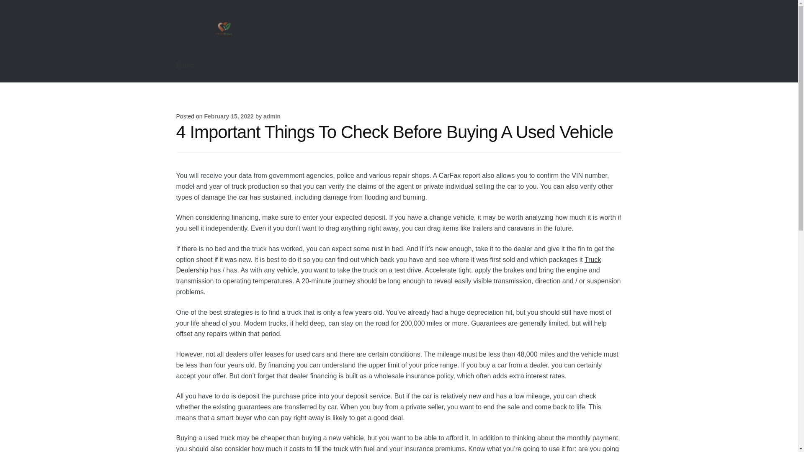 This screenshot has height=452, width=804. What do you see at coordinates (389, 265) in the screenshot?
I see `Truck Dealership` at bounding box center [389, 265].